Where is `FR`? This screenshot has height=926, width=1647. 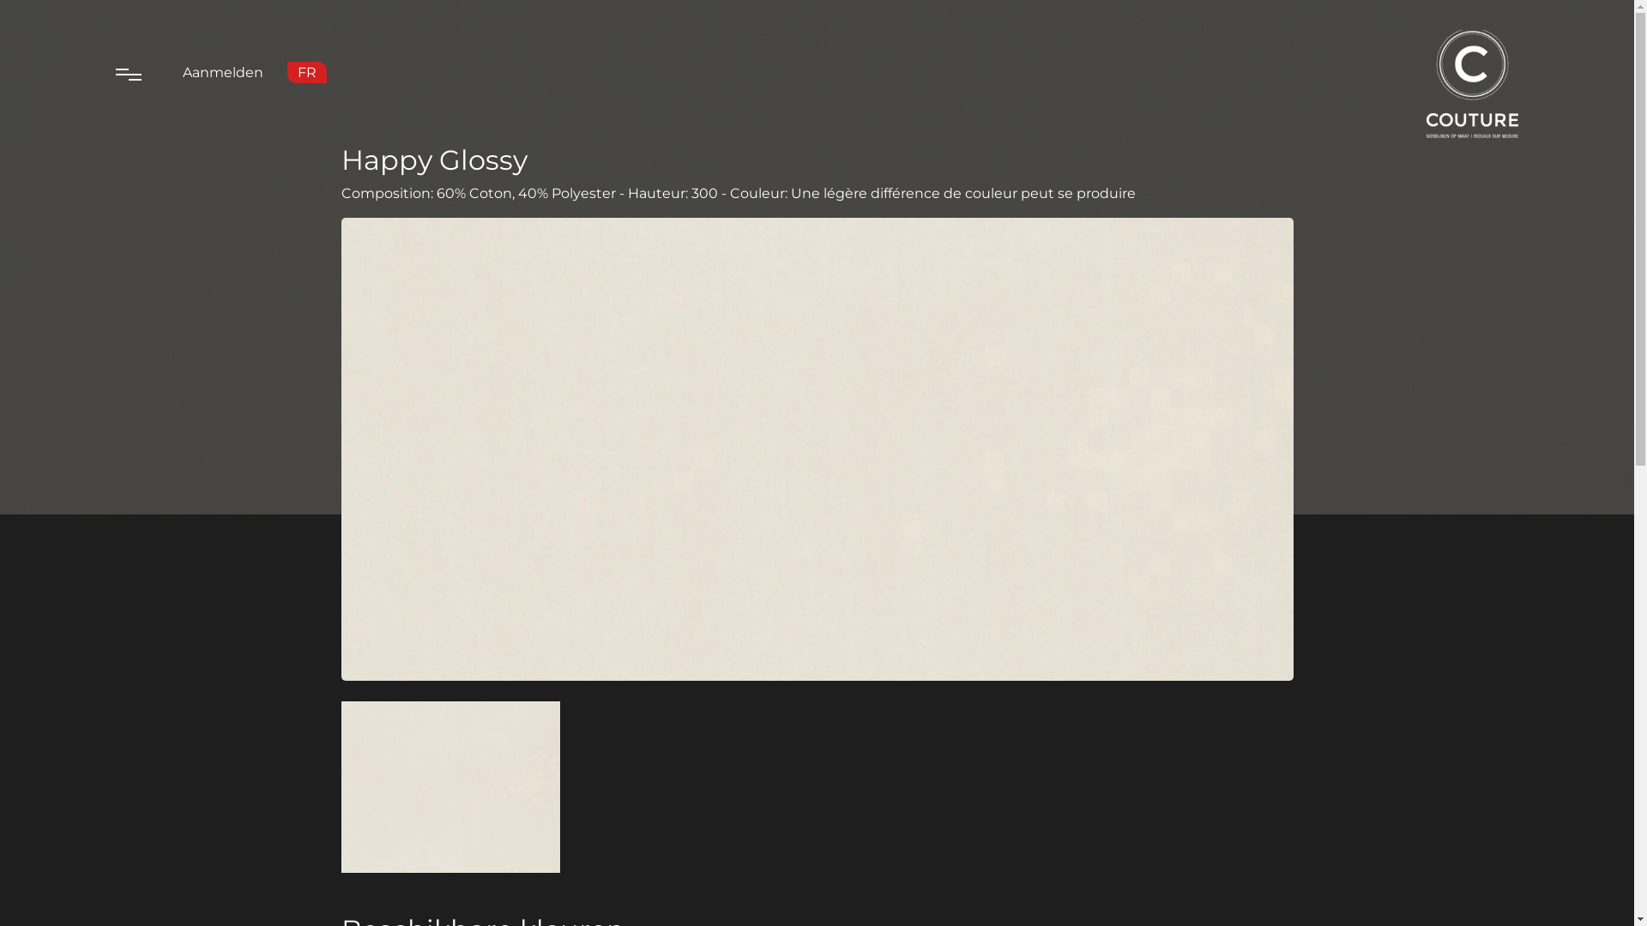
FR is located at coordinates (307, 72).